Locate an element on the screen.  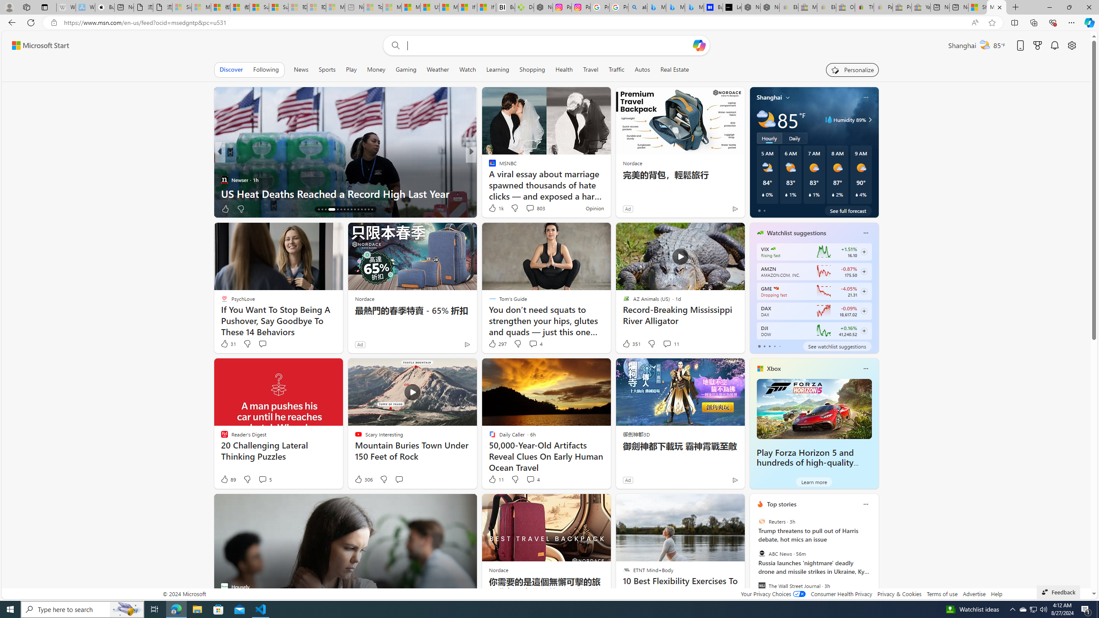
View comments 102 Comment is located at coordinates (527, 209).